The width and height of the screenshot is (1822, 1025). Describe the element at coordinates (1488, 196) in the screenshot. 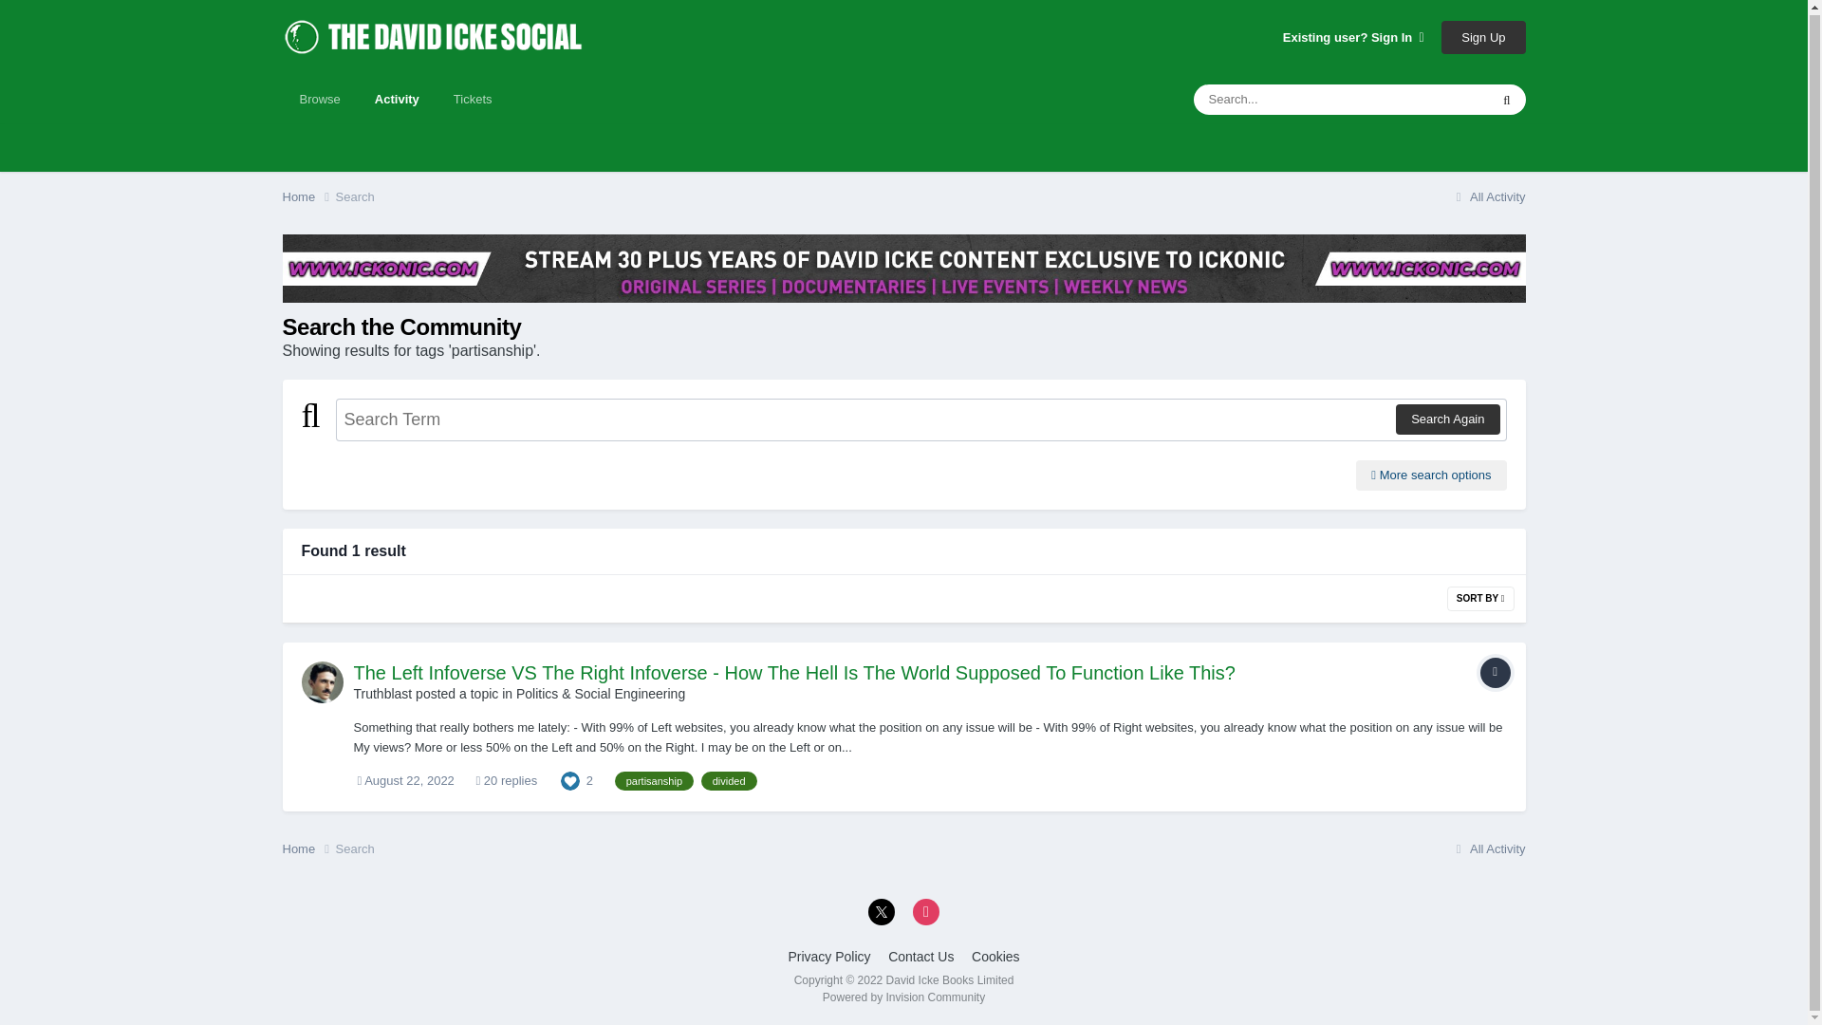

I see `All Activity` at that location.